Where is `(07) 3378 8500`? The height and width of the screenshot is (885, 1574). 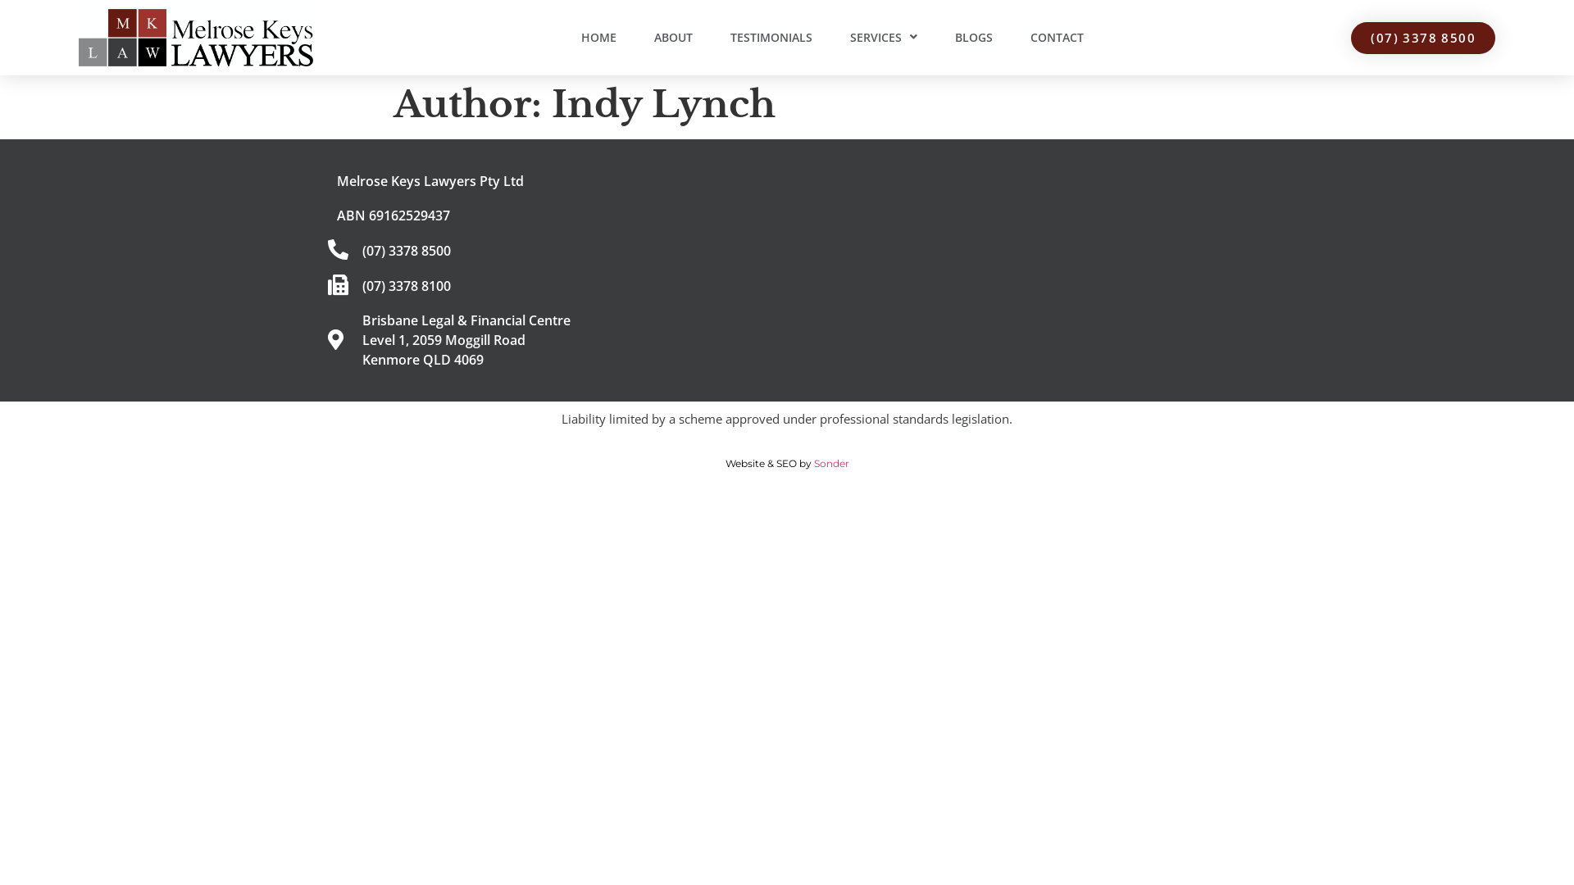
(07) 3378 8500 is located at coordinates (1423, 38).